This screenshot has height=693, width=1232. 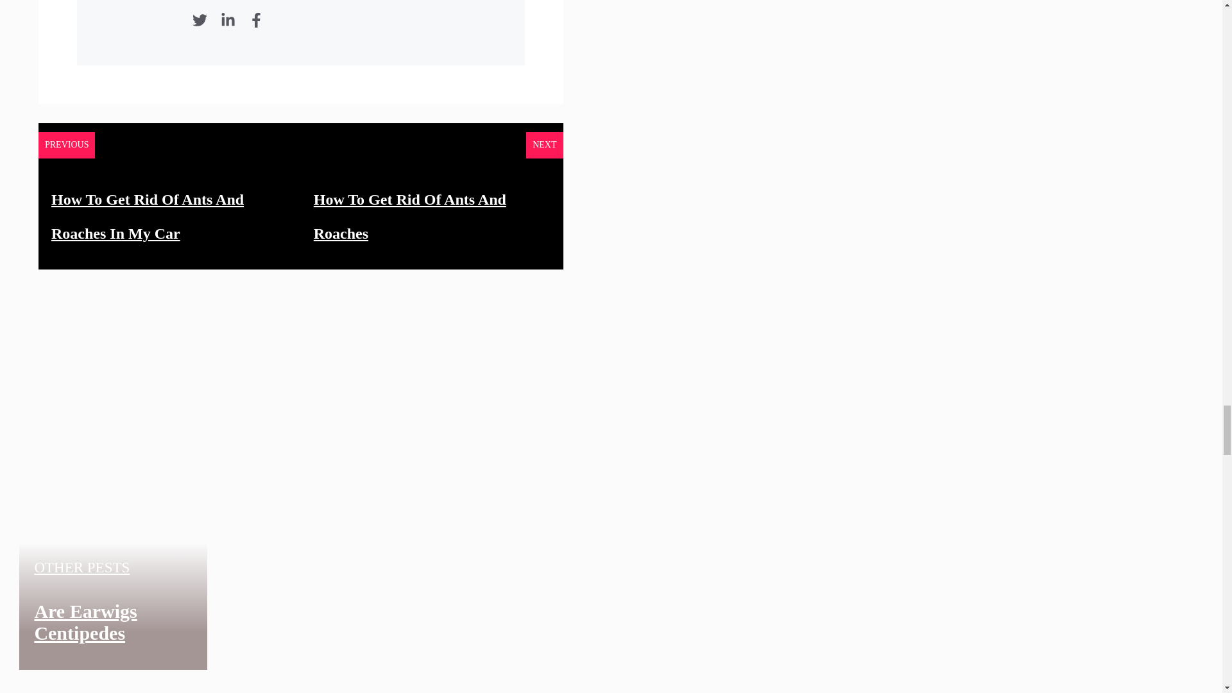 What do you see at coordinates (410, 216) in the screenshot?
I see `How To Get Rid Of Ants And Roaches` at bounding box center [410, 216].